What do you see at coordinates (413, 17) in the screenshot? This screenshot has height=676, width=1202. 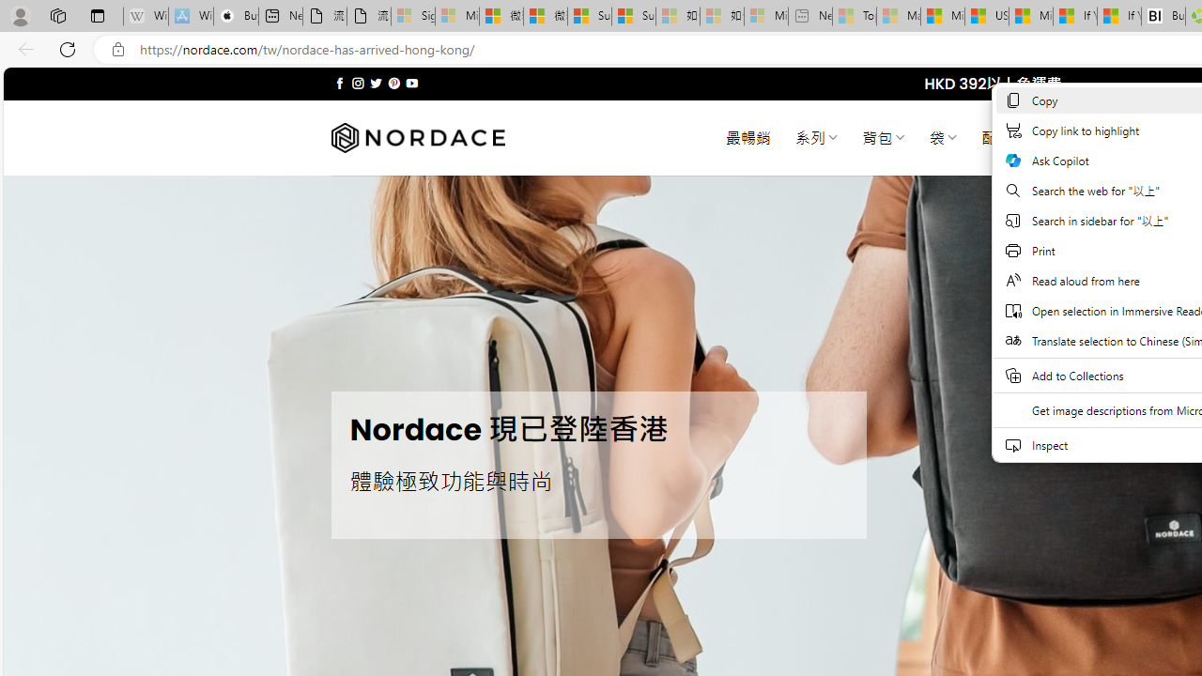 I see `Sign in to your Microsoft account - Sleeping` at bounding box center [413, 17].